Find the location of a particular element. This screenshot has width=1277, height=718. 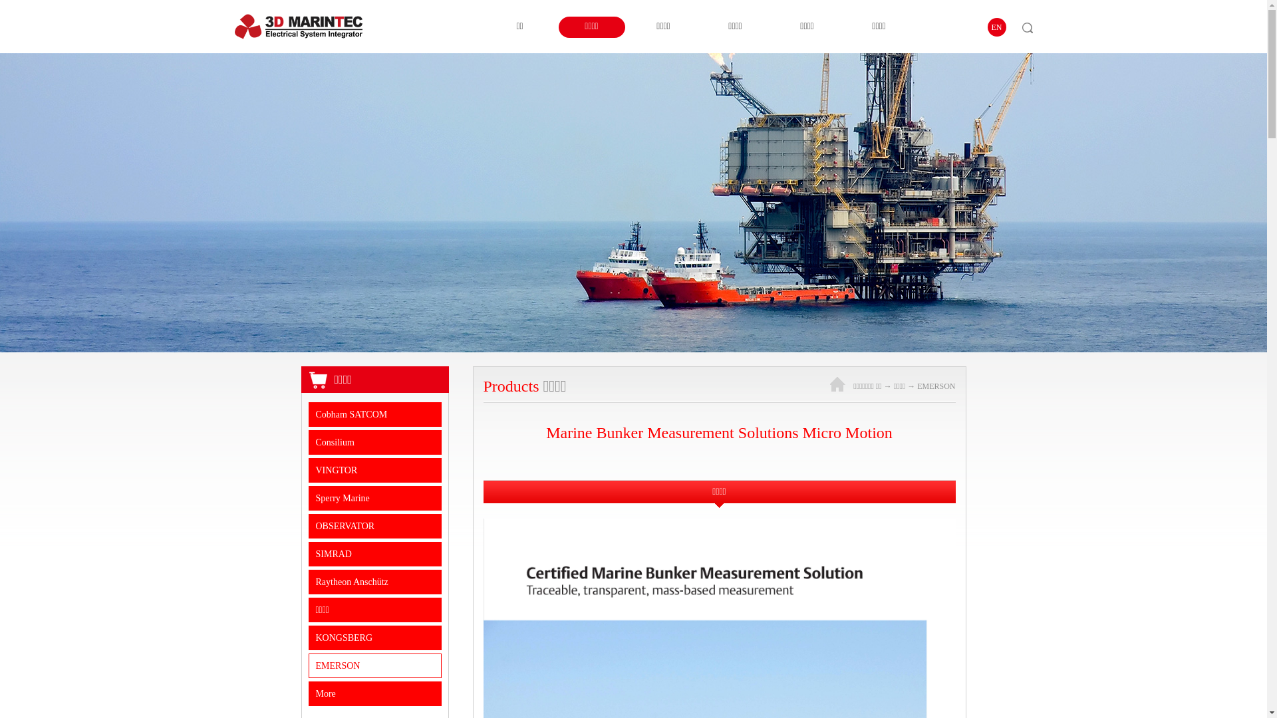

Cobham SATCOM is located at coordinates (375, 415).